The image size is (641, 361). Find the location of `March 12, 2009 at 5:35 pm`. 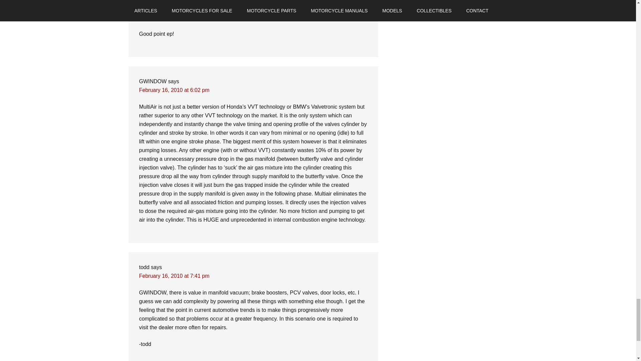

March 12, 2009 at 5:35 pm is located at coordinates (171, 17).